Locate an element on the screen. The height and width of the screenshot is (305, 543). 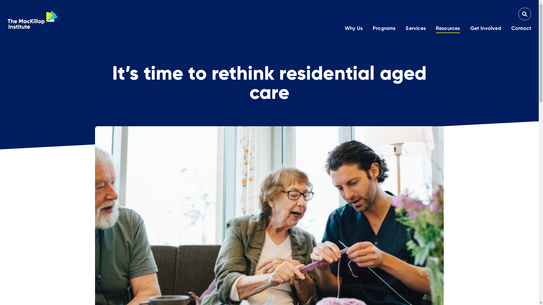
Programs is located at coordinates (384, 29).